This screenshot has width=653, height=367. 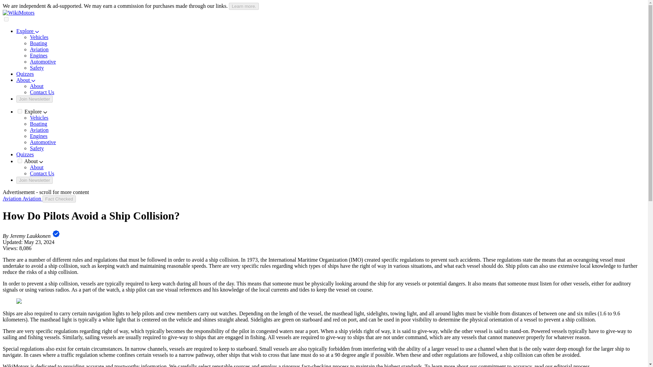 What do you see at coordinates (39, 118) in the screenshot?
I see `Vehicles` at bounding box center [39, 118].